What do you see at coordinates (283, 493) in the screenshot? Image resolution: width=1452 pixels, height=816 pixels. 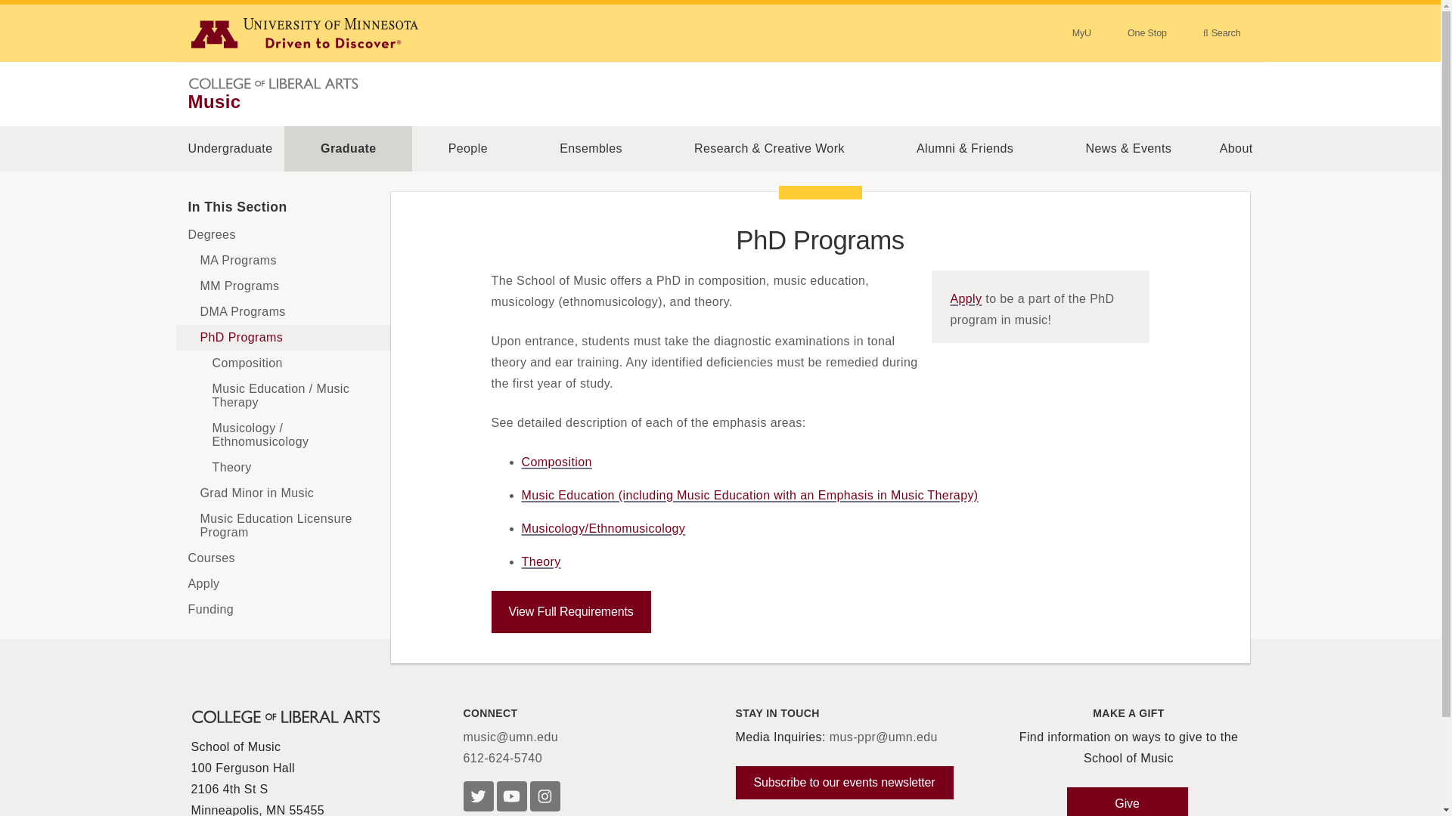 I see `Grad Minor in Music` at bounding box center [283, 493].